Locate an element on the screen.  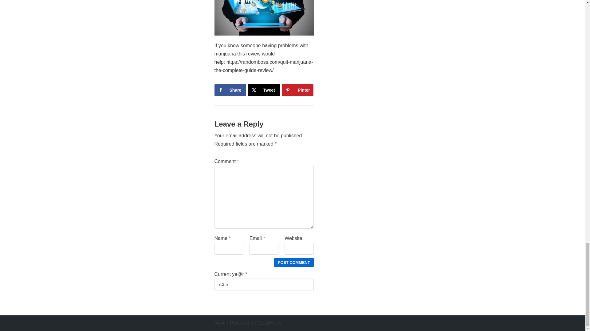
Post Comment is located at coordinates (294, 262).